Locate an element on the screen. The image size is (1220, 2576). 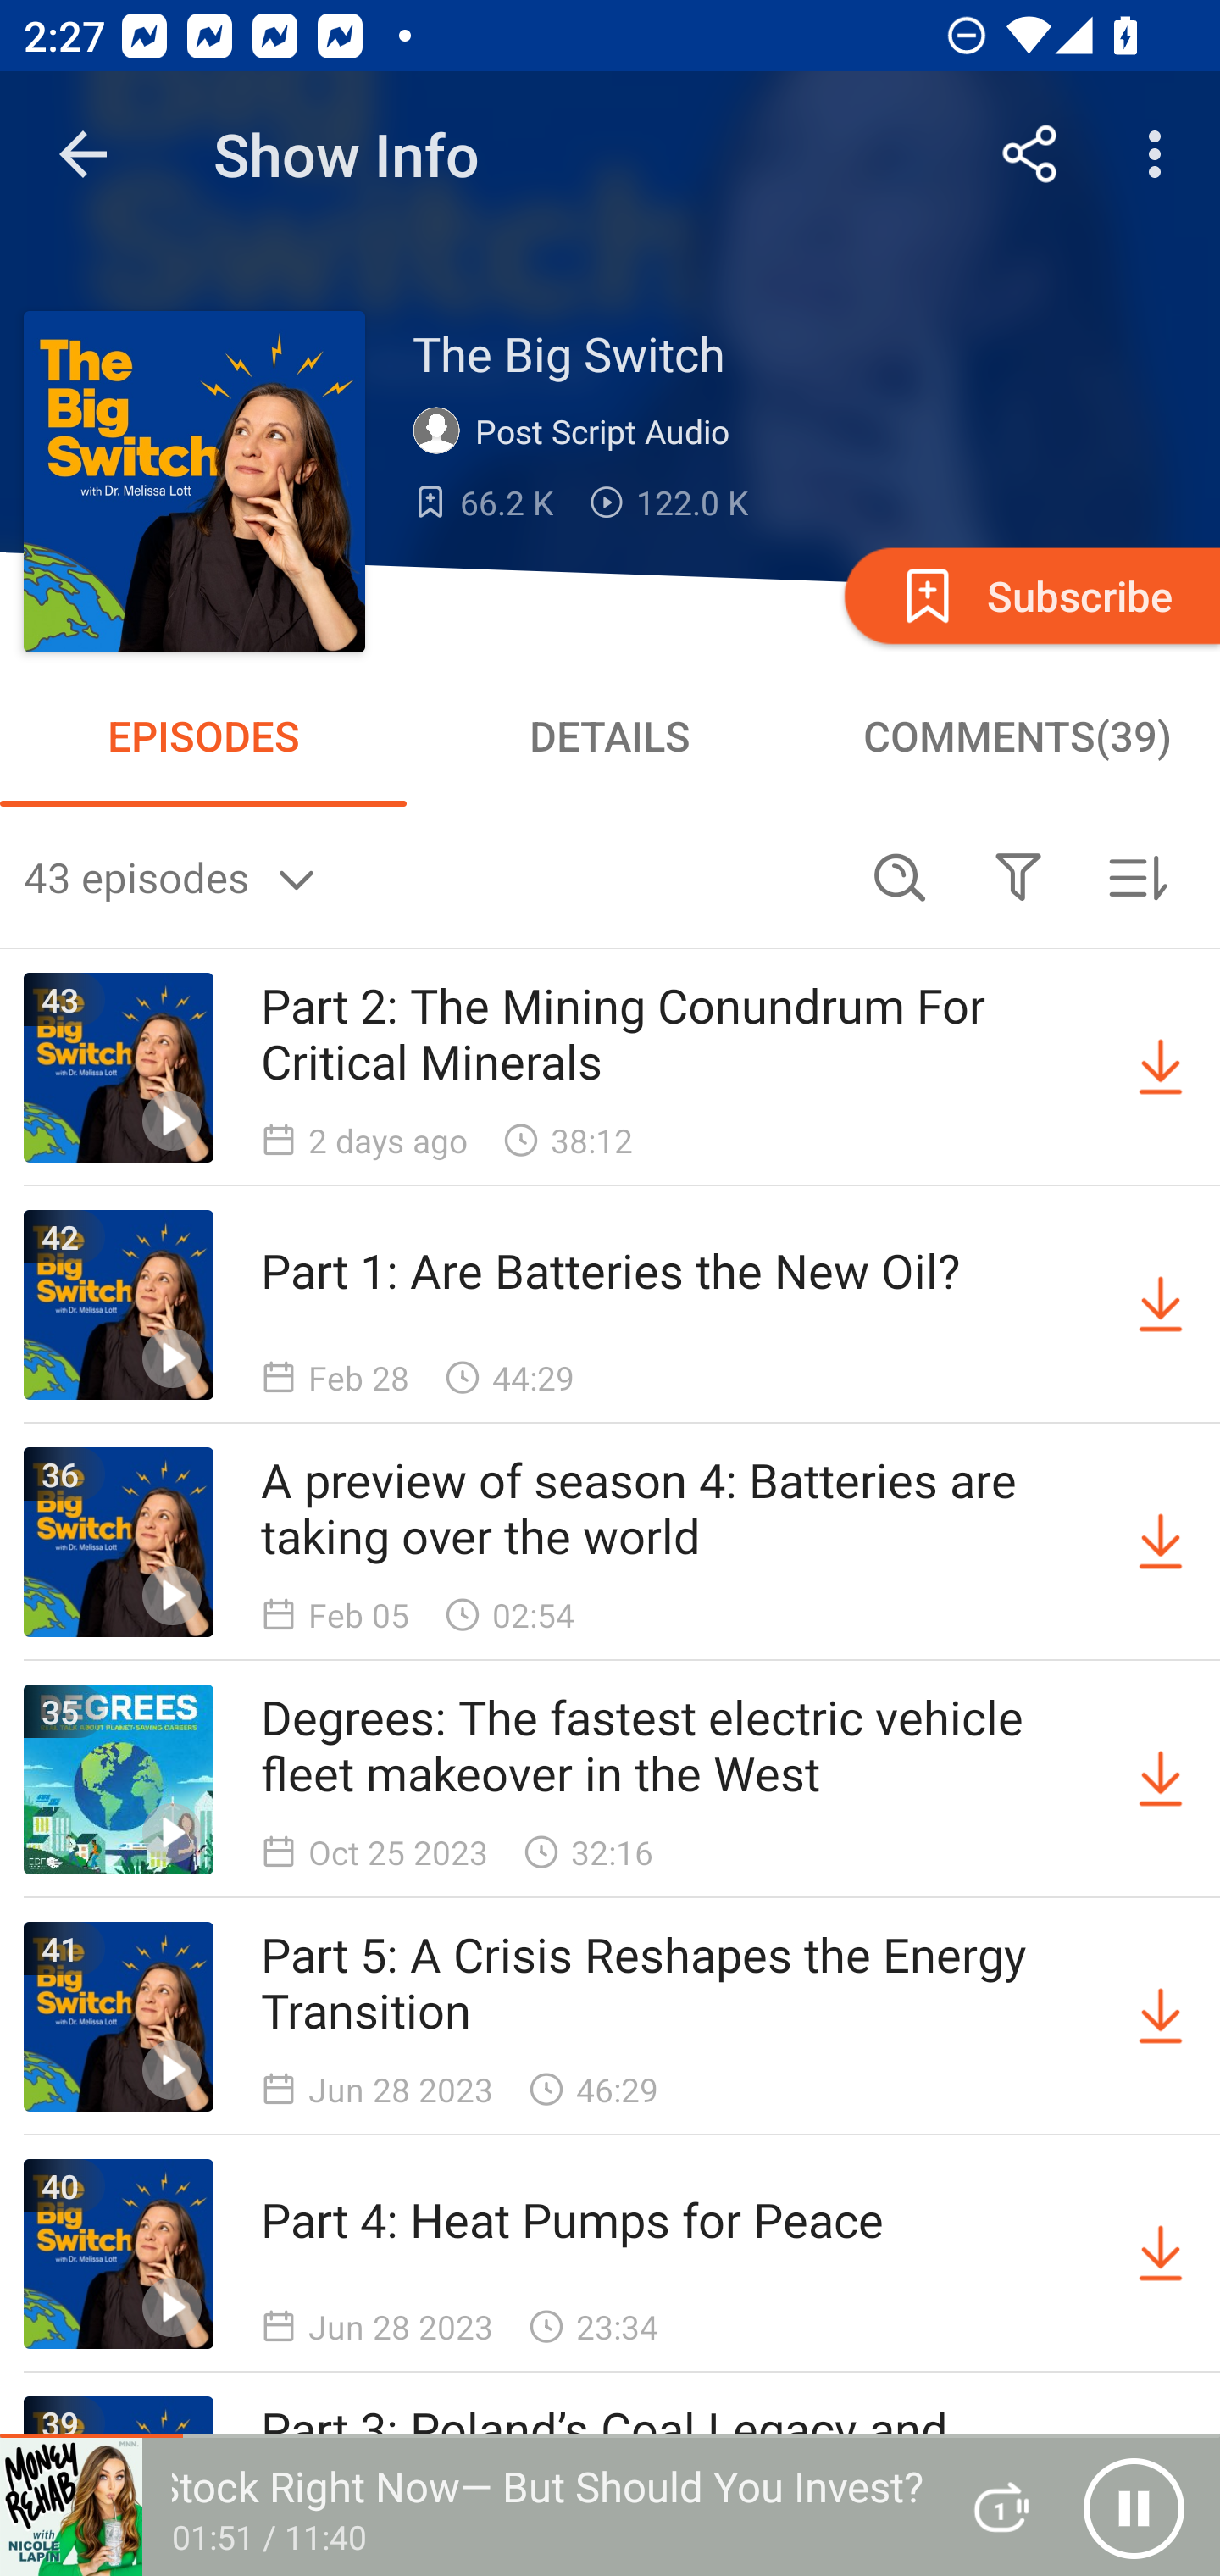
EPISODES is located at coordinates (203, 736).